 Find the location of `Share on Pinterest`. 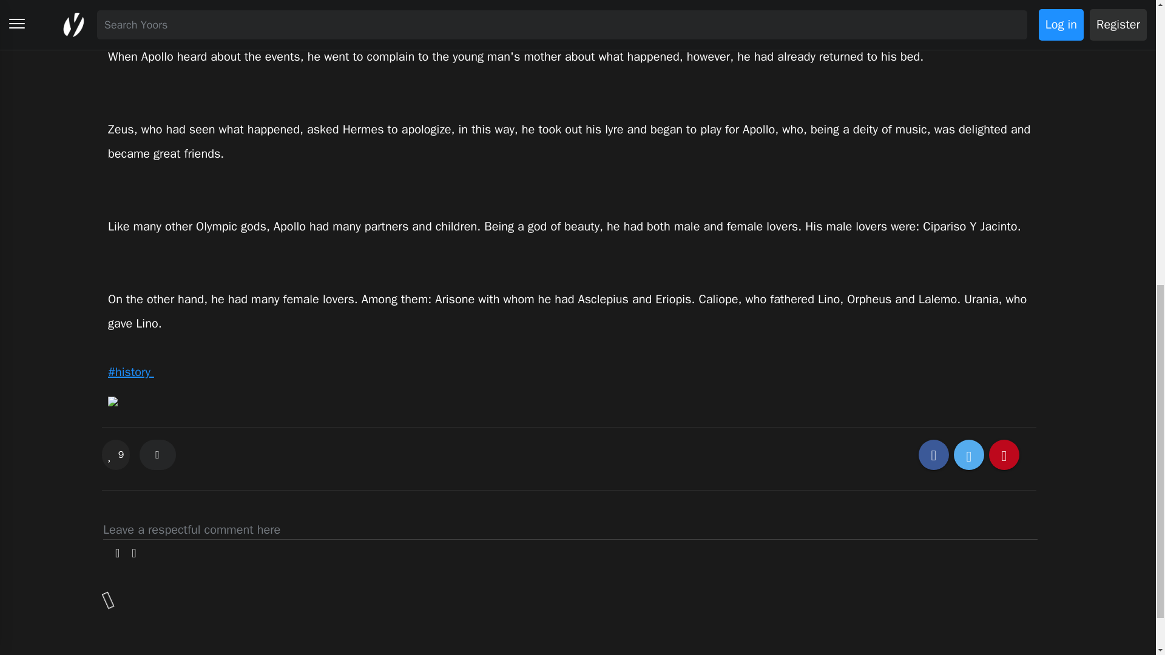

Share on Pinterest is located at coordinates (1004, 455).